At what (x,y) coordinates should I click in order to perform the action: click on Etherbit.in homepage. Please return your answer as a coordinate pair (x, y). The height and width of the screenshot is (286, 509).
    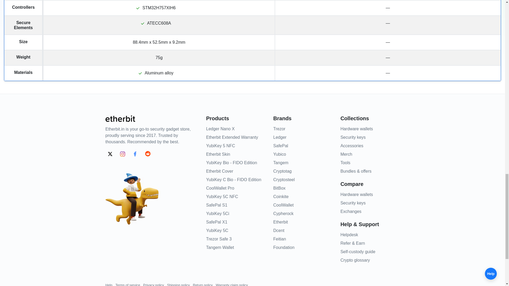
    Looking at the image, I should click on (120, 118).